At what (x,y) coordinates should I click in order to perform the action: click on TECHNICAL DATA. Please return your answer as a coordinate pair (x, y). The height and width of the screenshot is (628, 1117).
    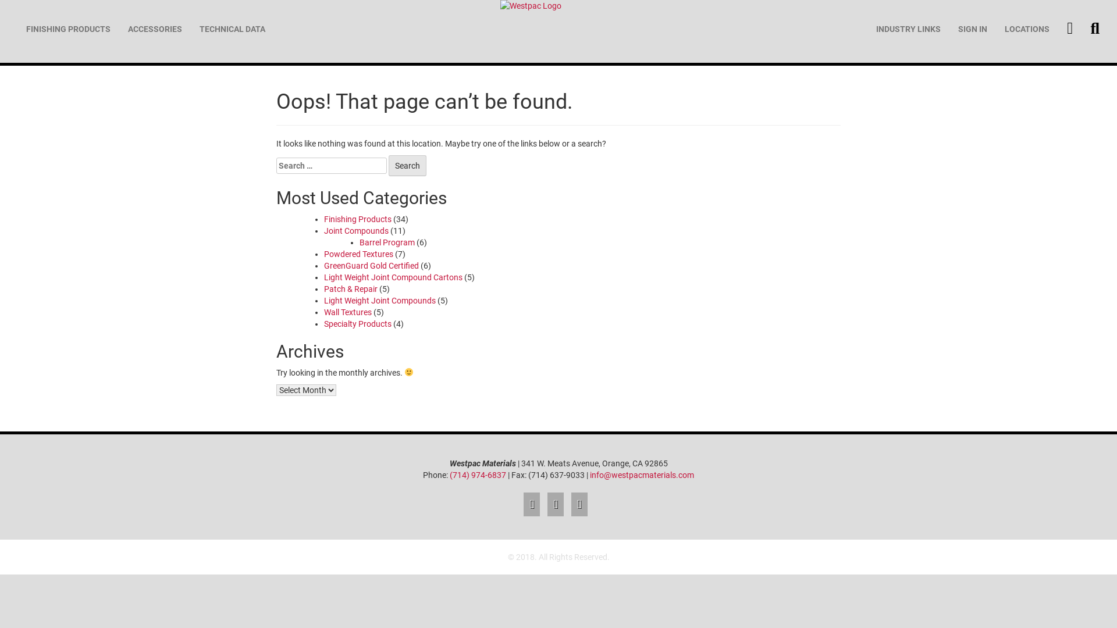
    Looking at the image, I should click on (233, 29).